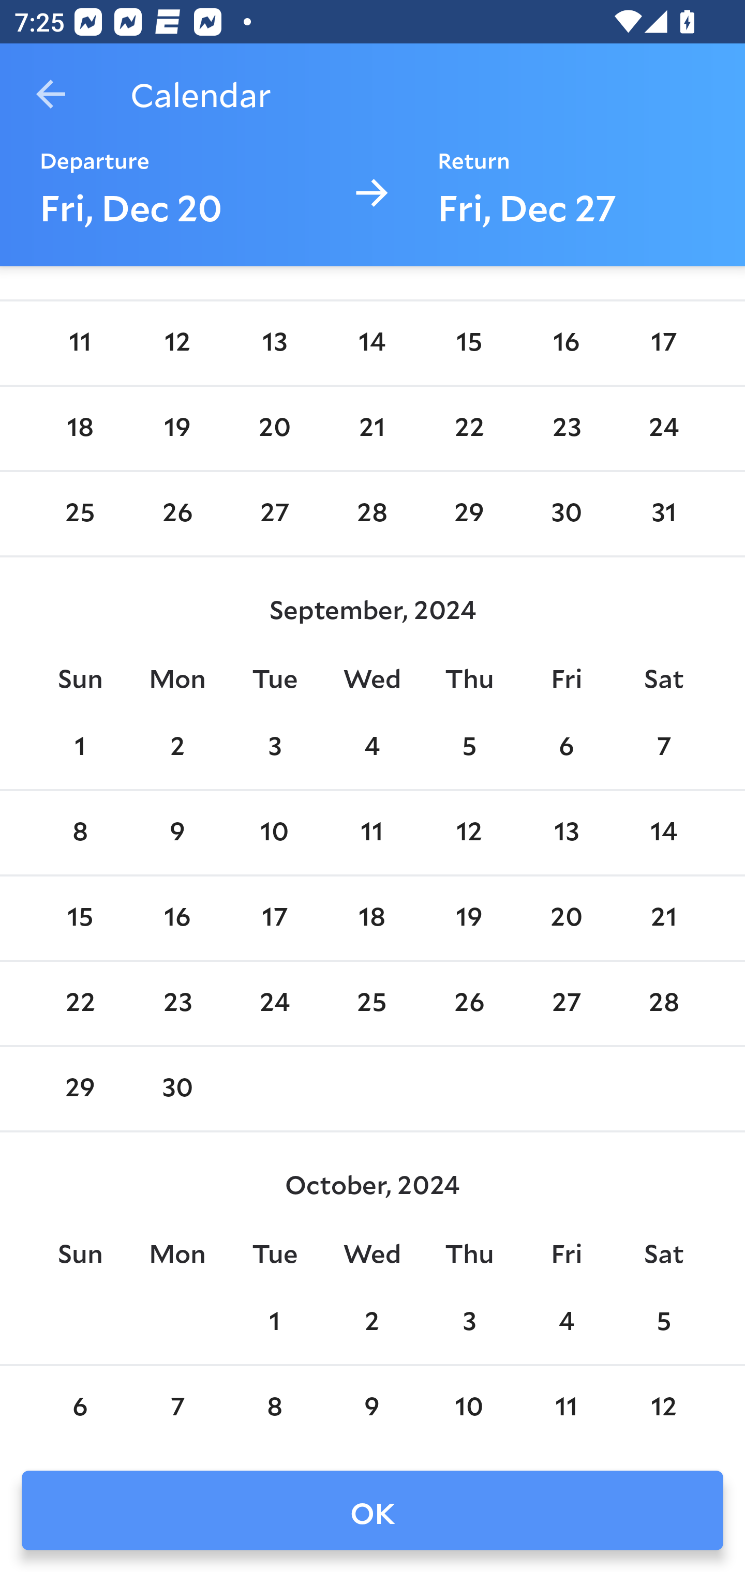  What do you see at coordinates (663, 748) in the screenshot?
I see `7` at bounding box center [663, 748].